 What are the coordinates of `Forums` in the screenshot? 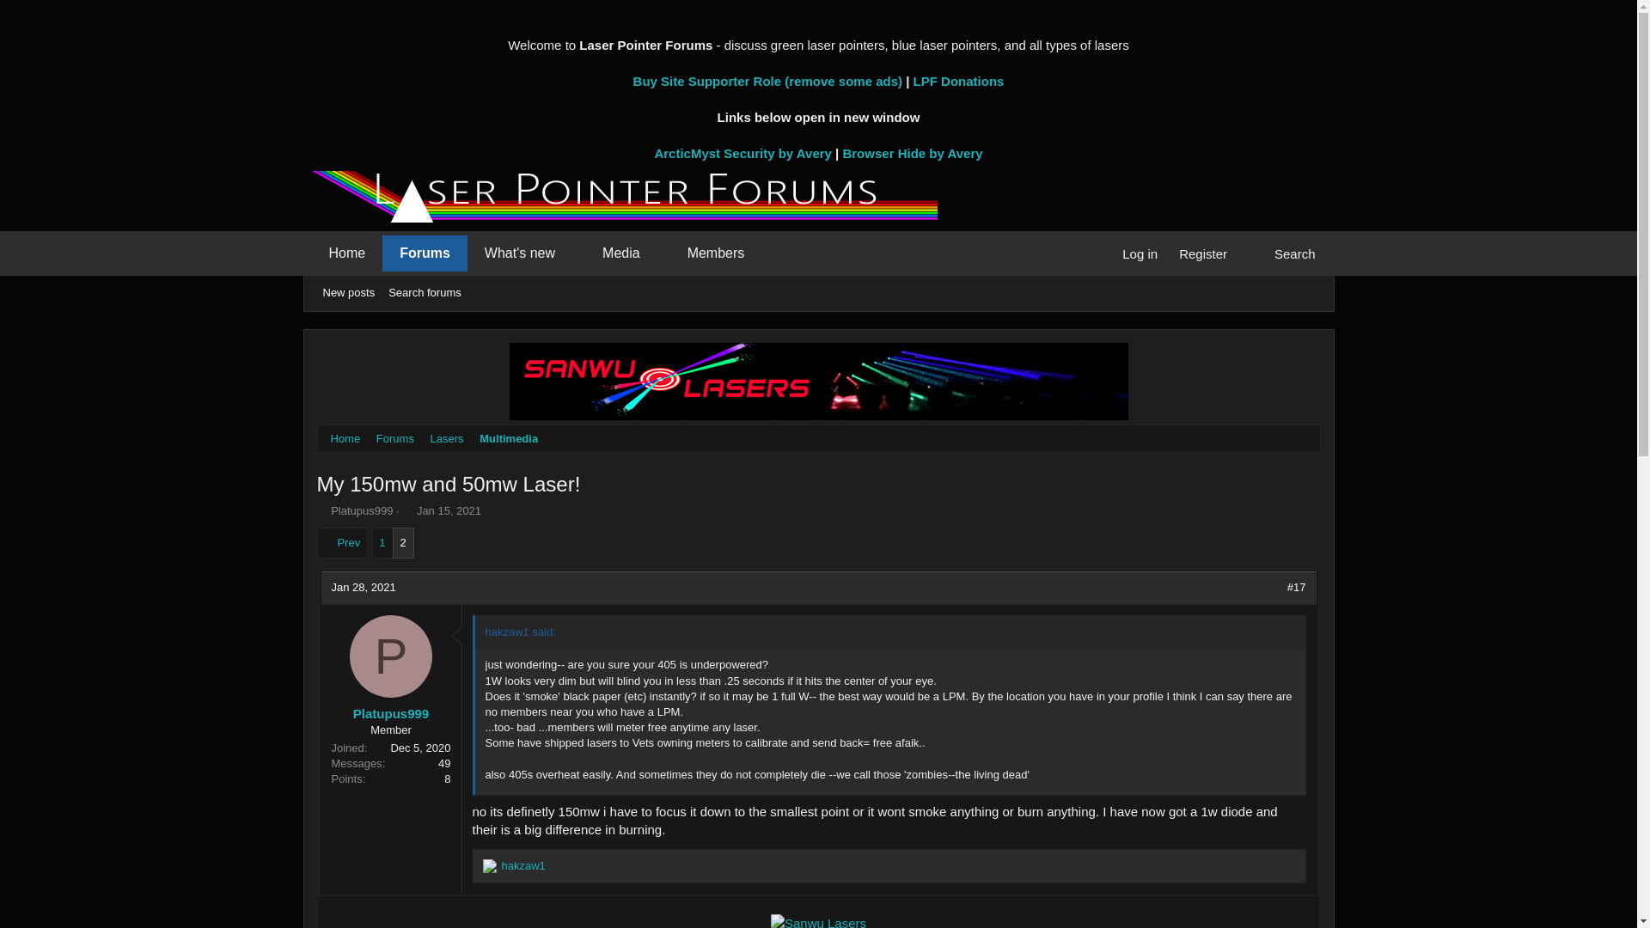 It's located at (425, 253).